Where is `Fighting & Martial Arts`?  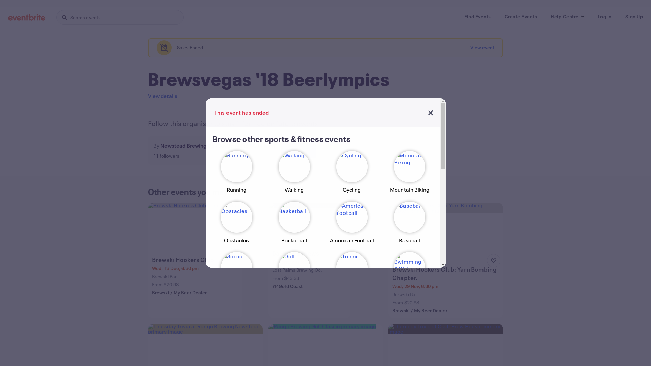 Fighting & Martial Arts is located at coordinates (352, 335).